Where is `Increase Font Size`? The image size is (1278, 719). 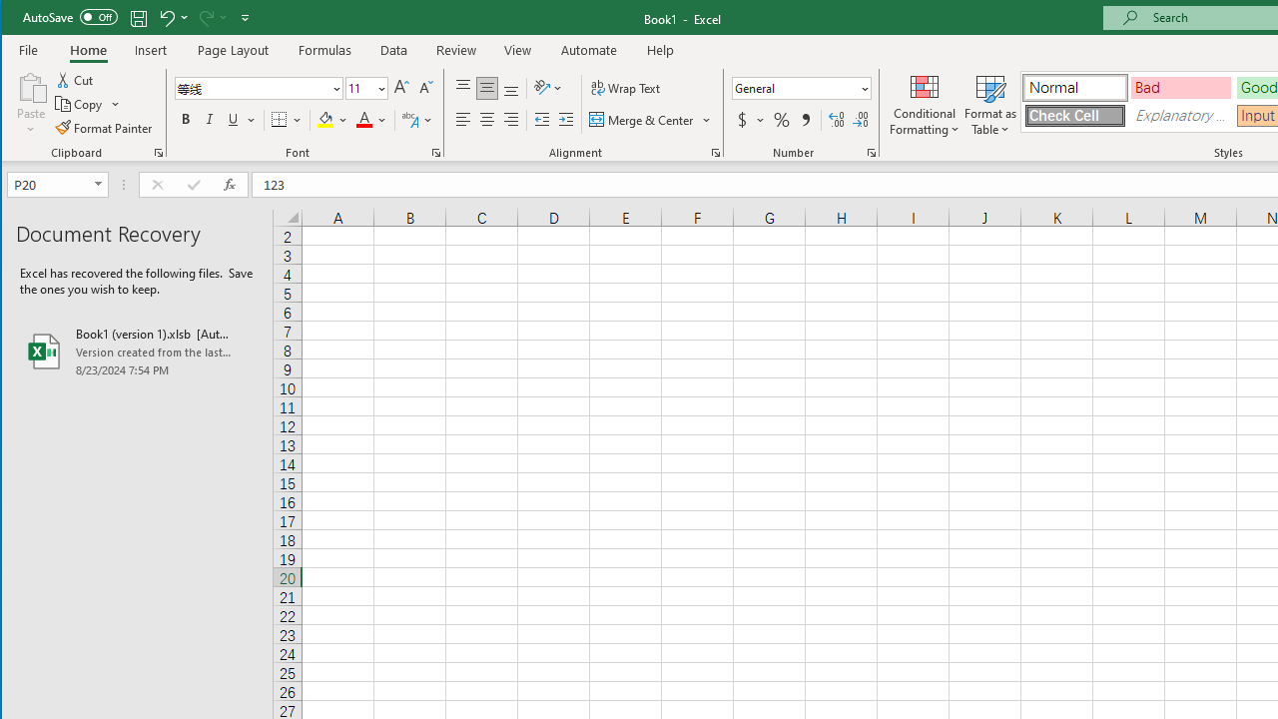 Increase Font Size is located at coordinates (401, 88).